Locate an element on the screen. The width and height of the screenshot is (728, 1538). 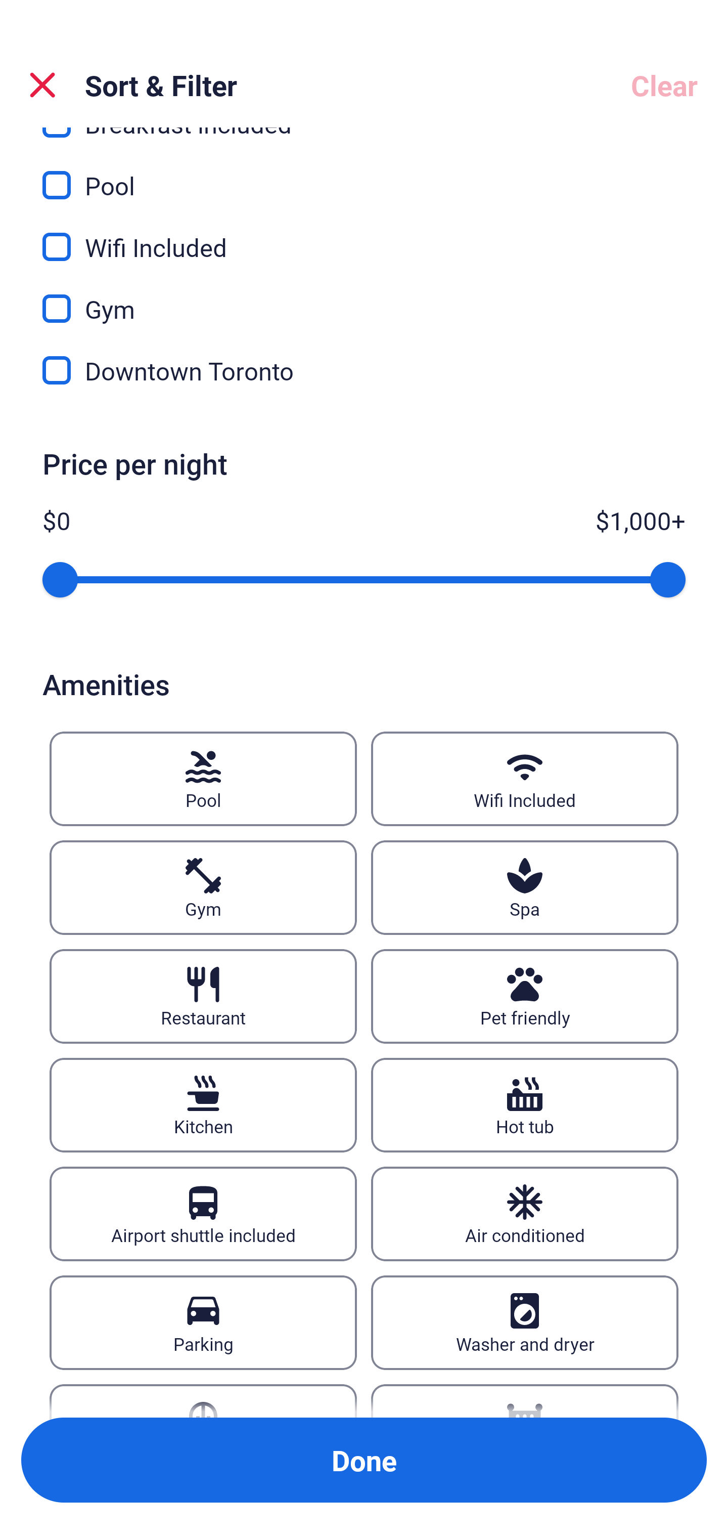
Gym is located at coordinates (203, 887).